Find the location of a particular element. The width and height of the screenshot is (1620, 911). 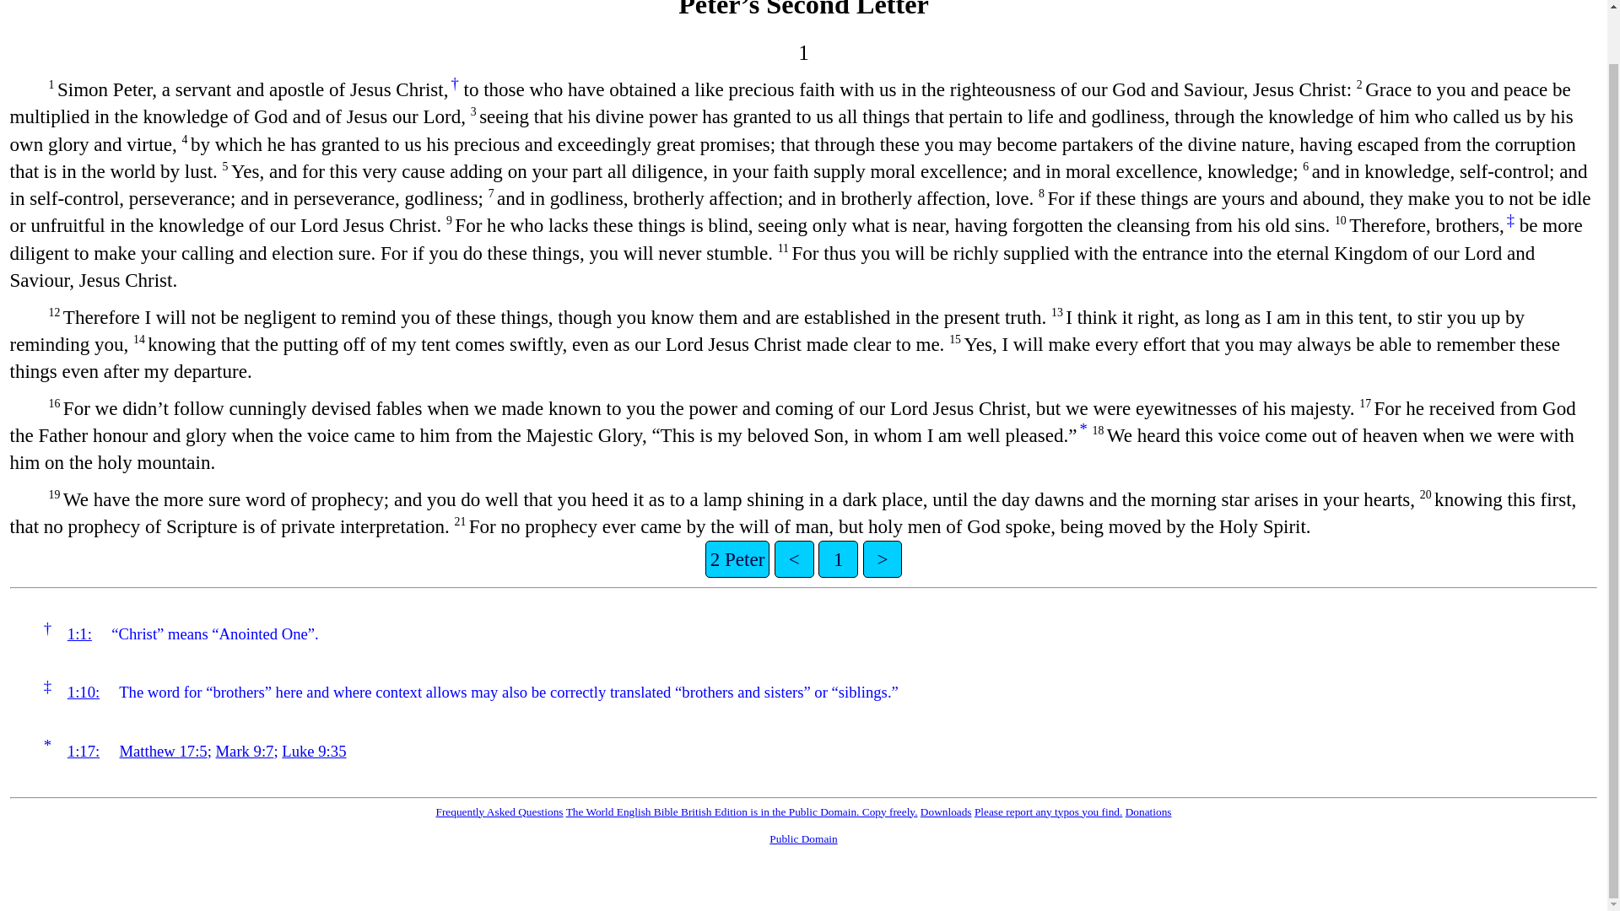

Donations is located at coordinates (1148, 811).